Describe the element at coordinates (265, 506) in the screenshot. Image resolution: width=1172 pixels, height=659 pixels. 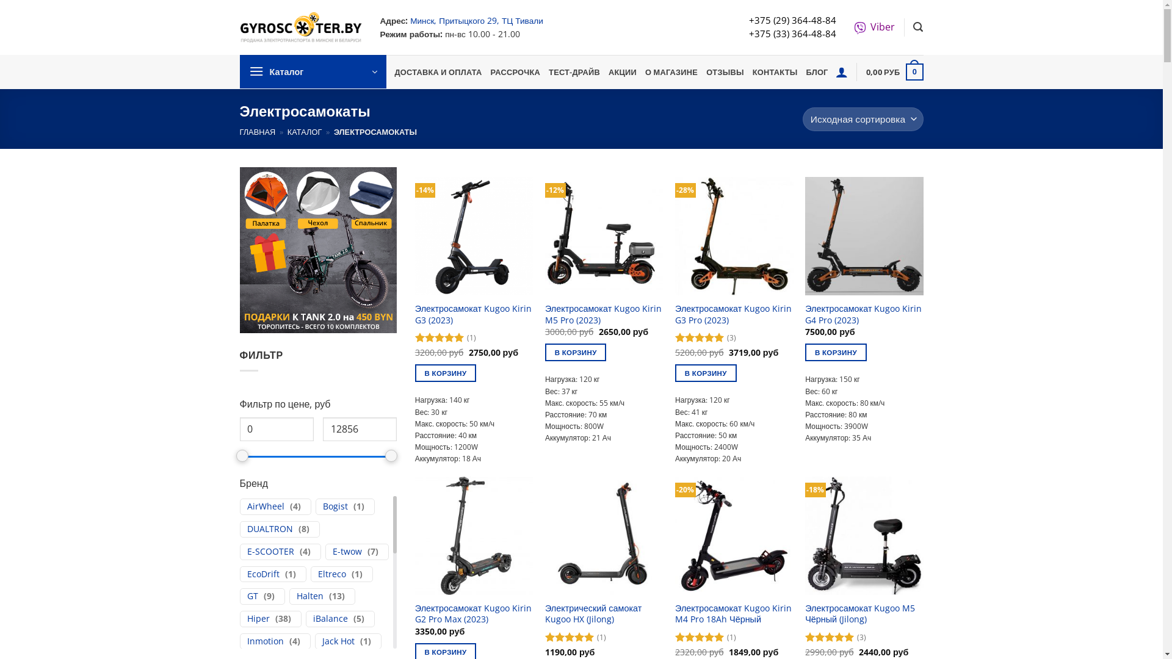
I see `AirWheel` at that location.